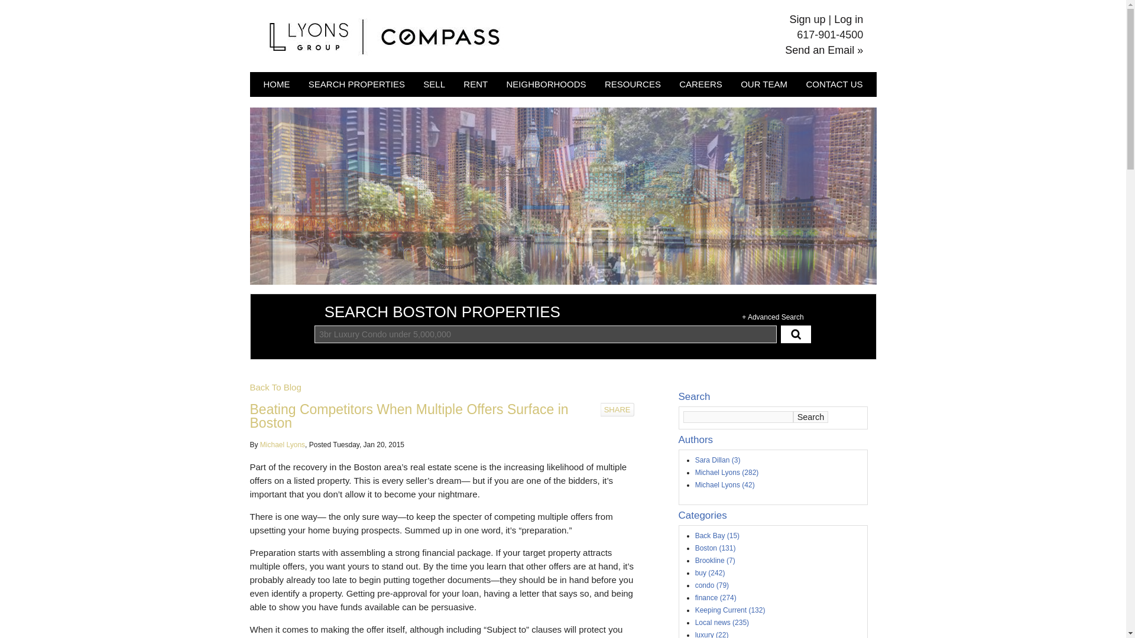 The image size is (1135, 638). I want to click on RESOURCES, so click(633, 85).